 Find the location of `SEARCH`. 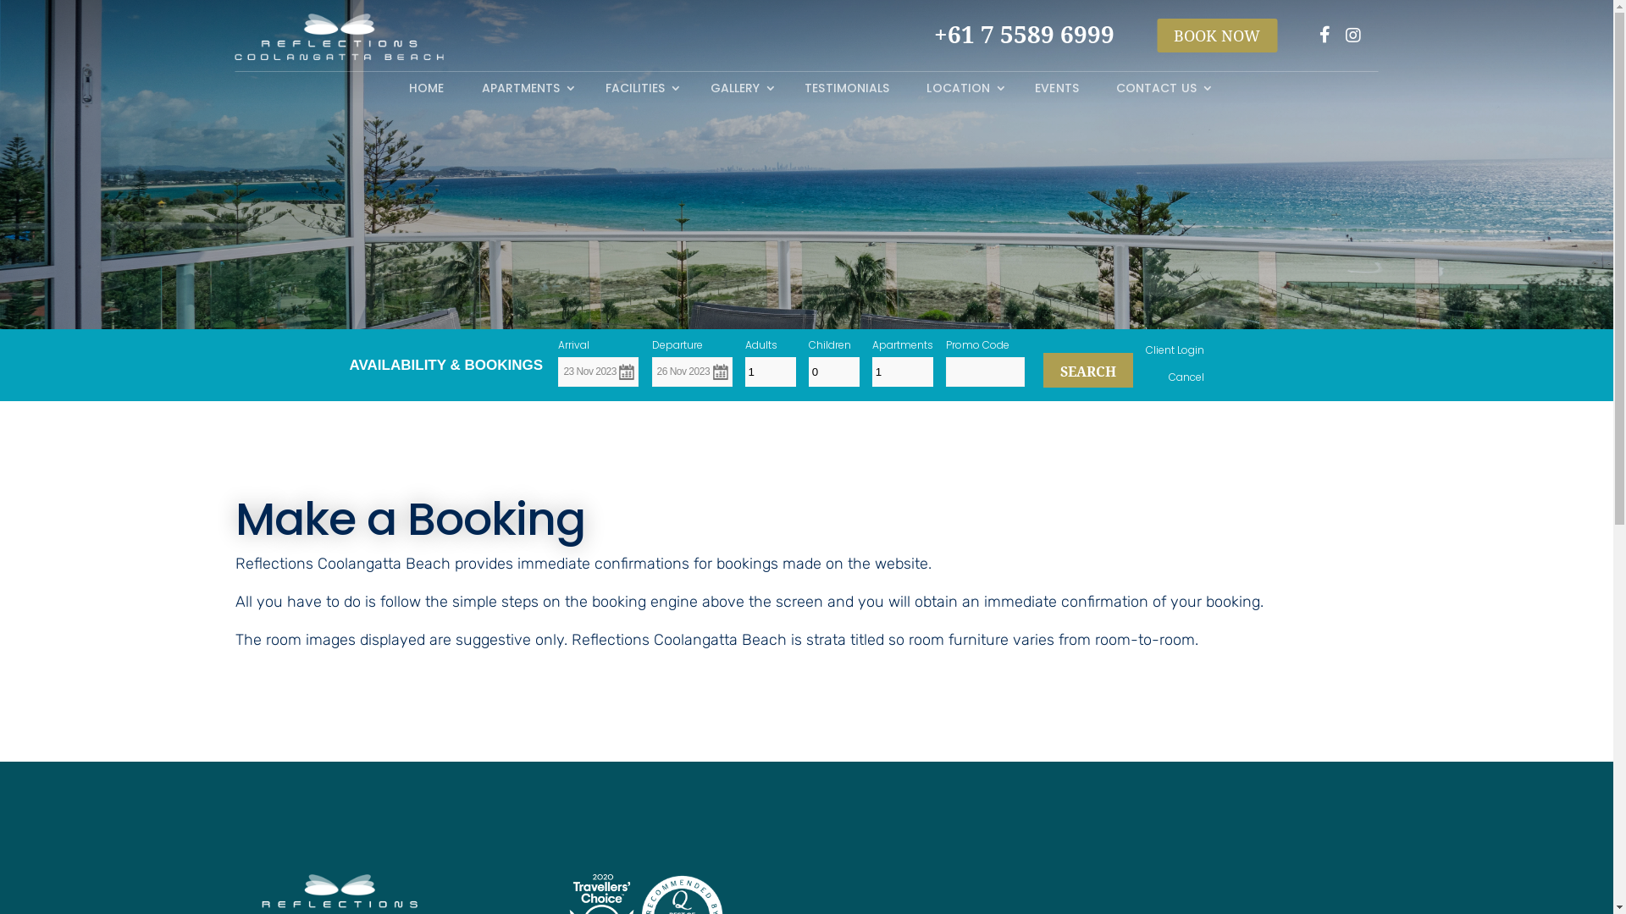

SEARCH is located at coordinates (1088, 371).